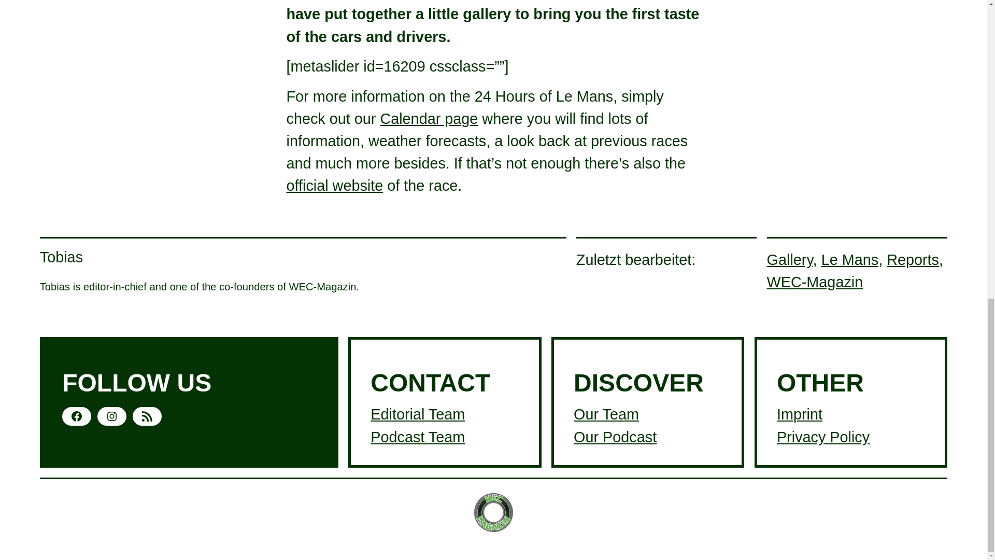  What do you see at coordinates (913, 259) in the screenshot?
I see `Reports` at bounding box center [913, 259].